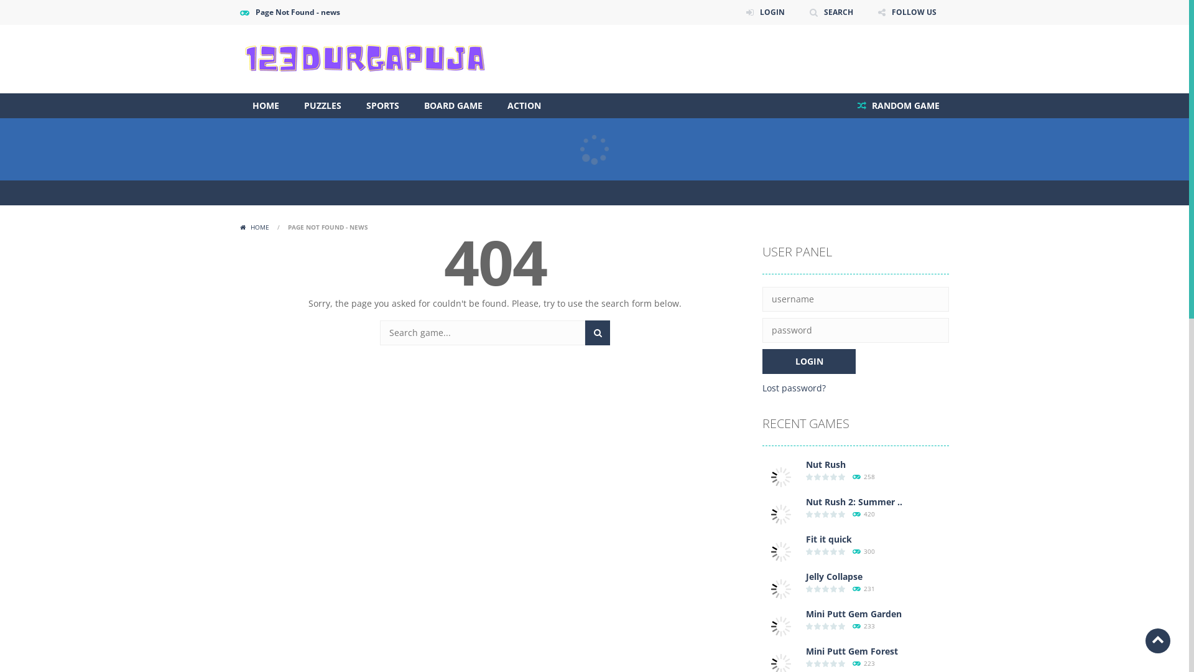  I want to click on 0 votes, average: 0.00 out of 5, so click(842, 514).